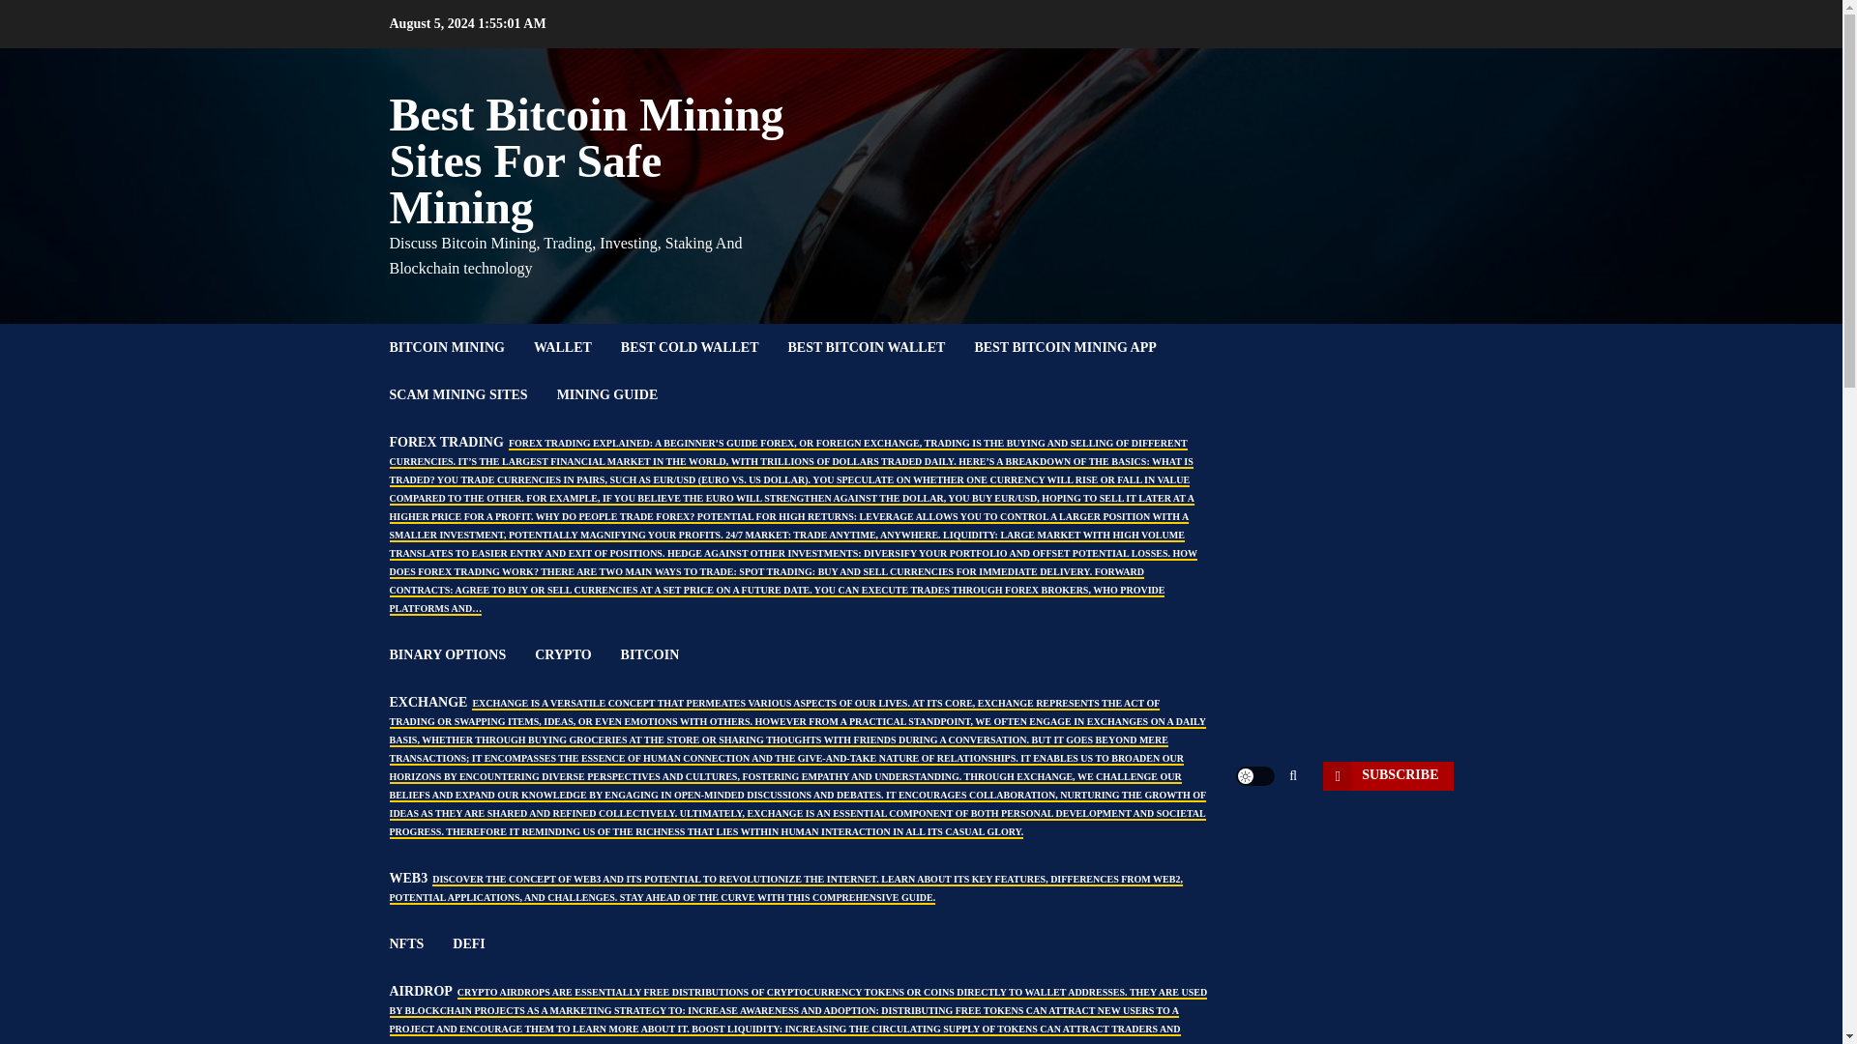  Describe the element at coordinates (576, 655) in the screenshot. I see `CRYPTO` at that location.